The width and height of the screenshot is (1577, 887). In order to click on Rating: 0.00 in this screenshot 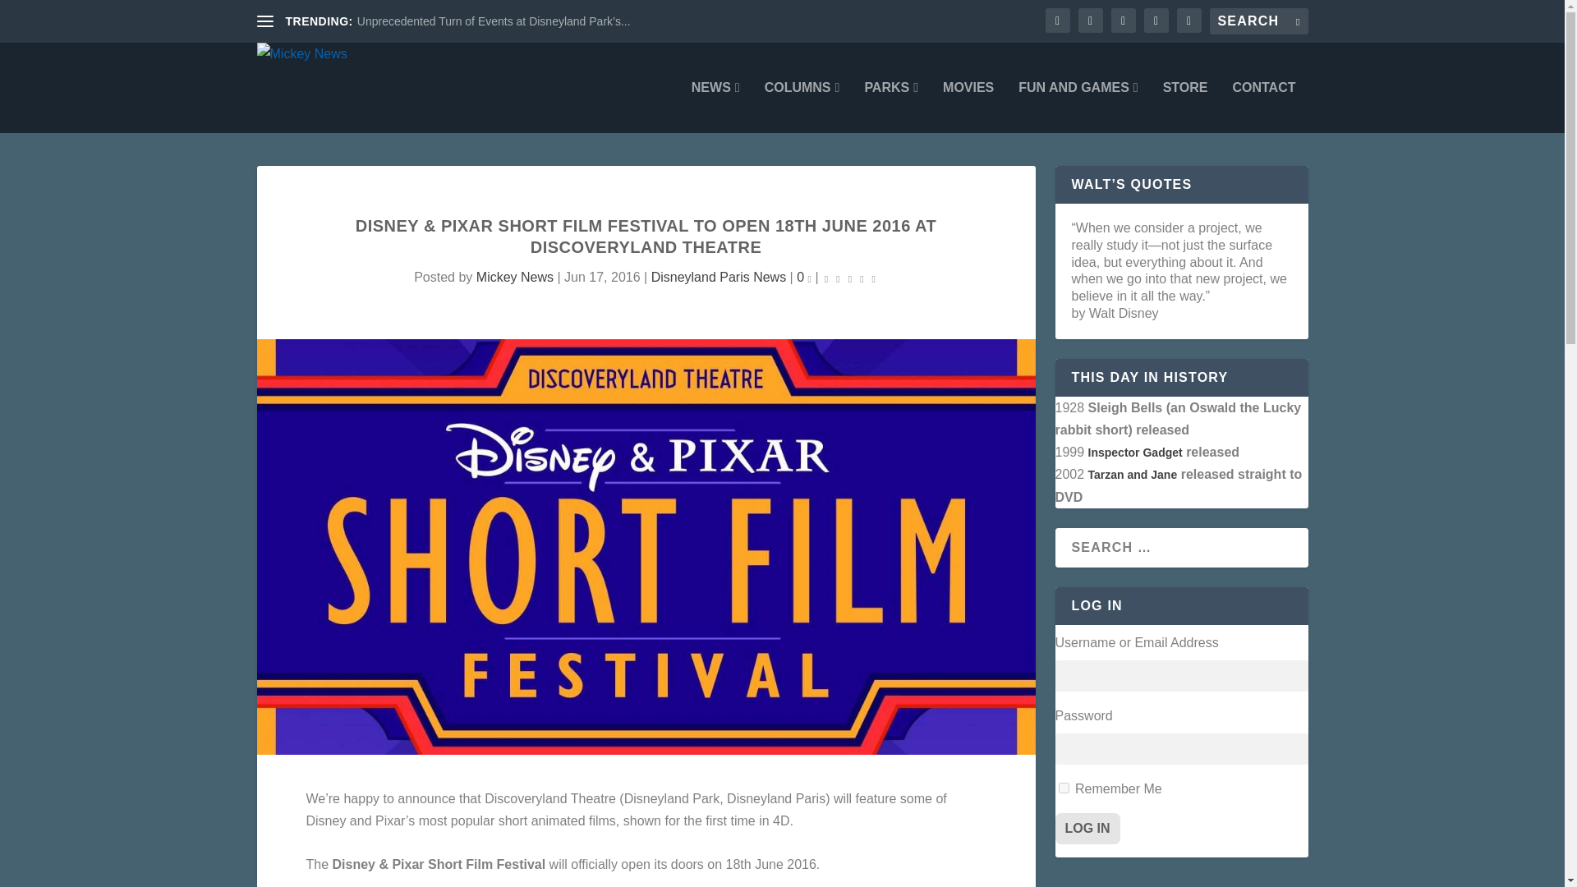, I will do `click(849, 278)`.